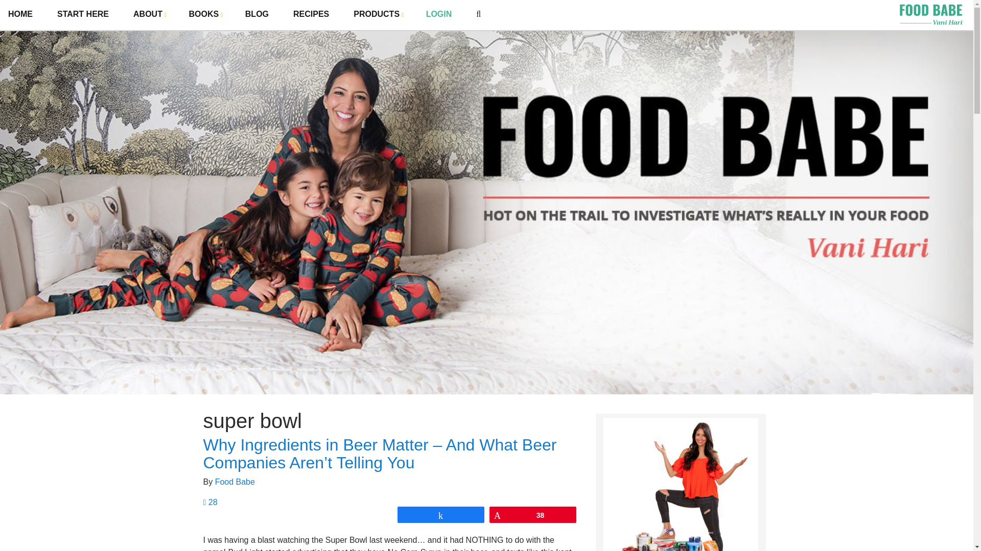 The width and height of the screenshot is (981, 551). What do you see at coordinates (377, 14) in the screenshot?
I see `PRODUCTS` at bounding box center [377, 14].